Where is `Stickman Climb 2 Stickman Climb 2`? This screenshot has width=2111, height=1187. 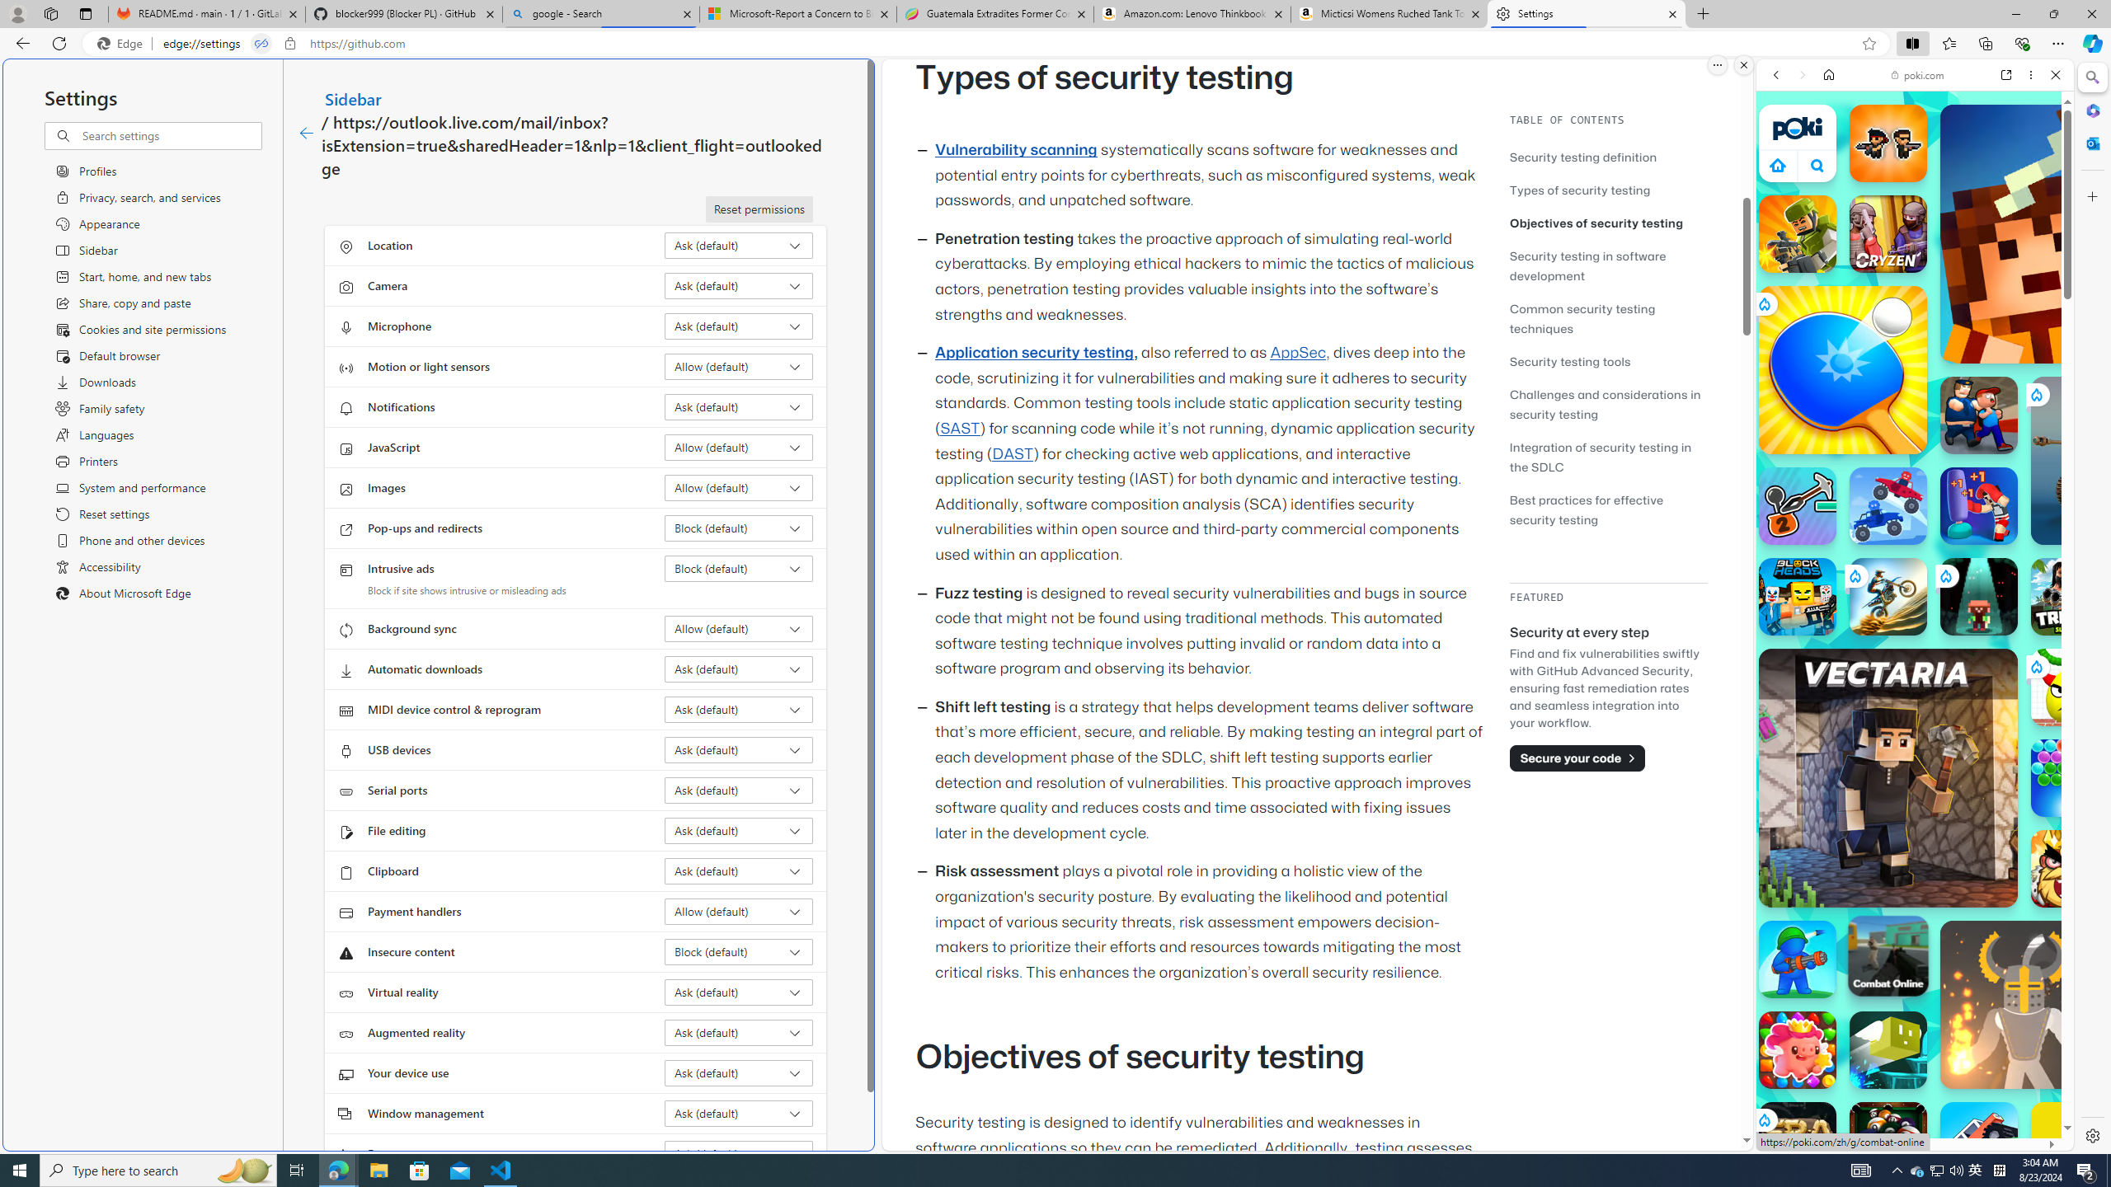
Stickman Climb 2 Stickman Climb 2 is located at coordinates (1798, 506).